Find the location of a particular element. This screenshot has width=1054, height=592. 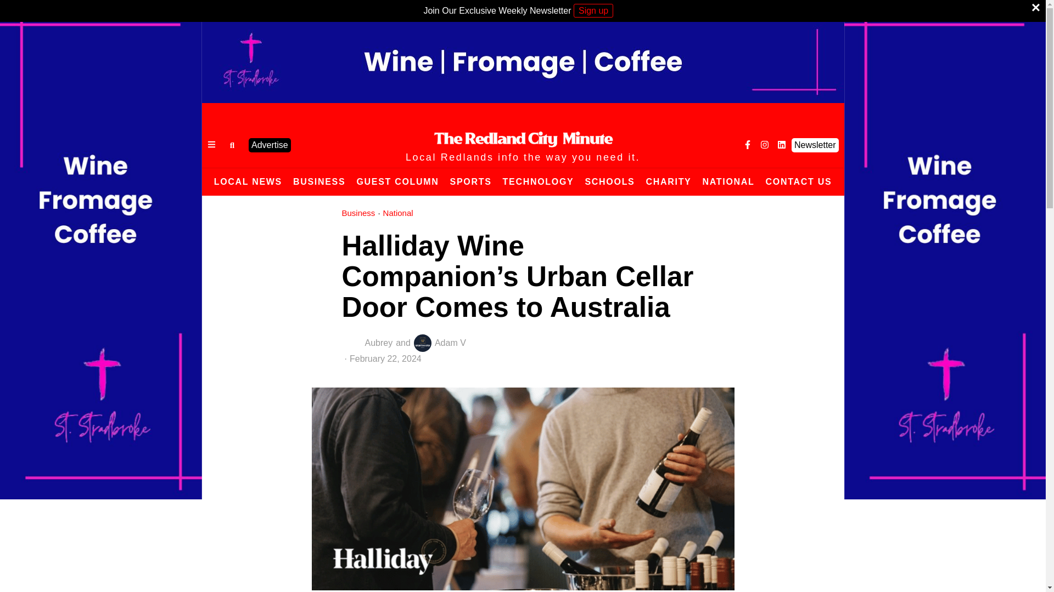

BUSINESS is located at coordinates (319, 182).